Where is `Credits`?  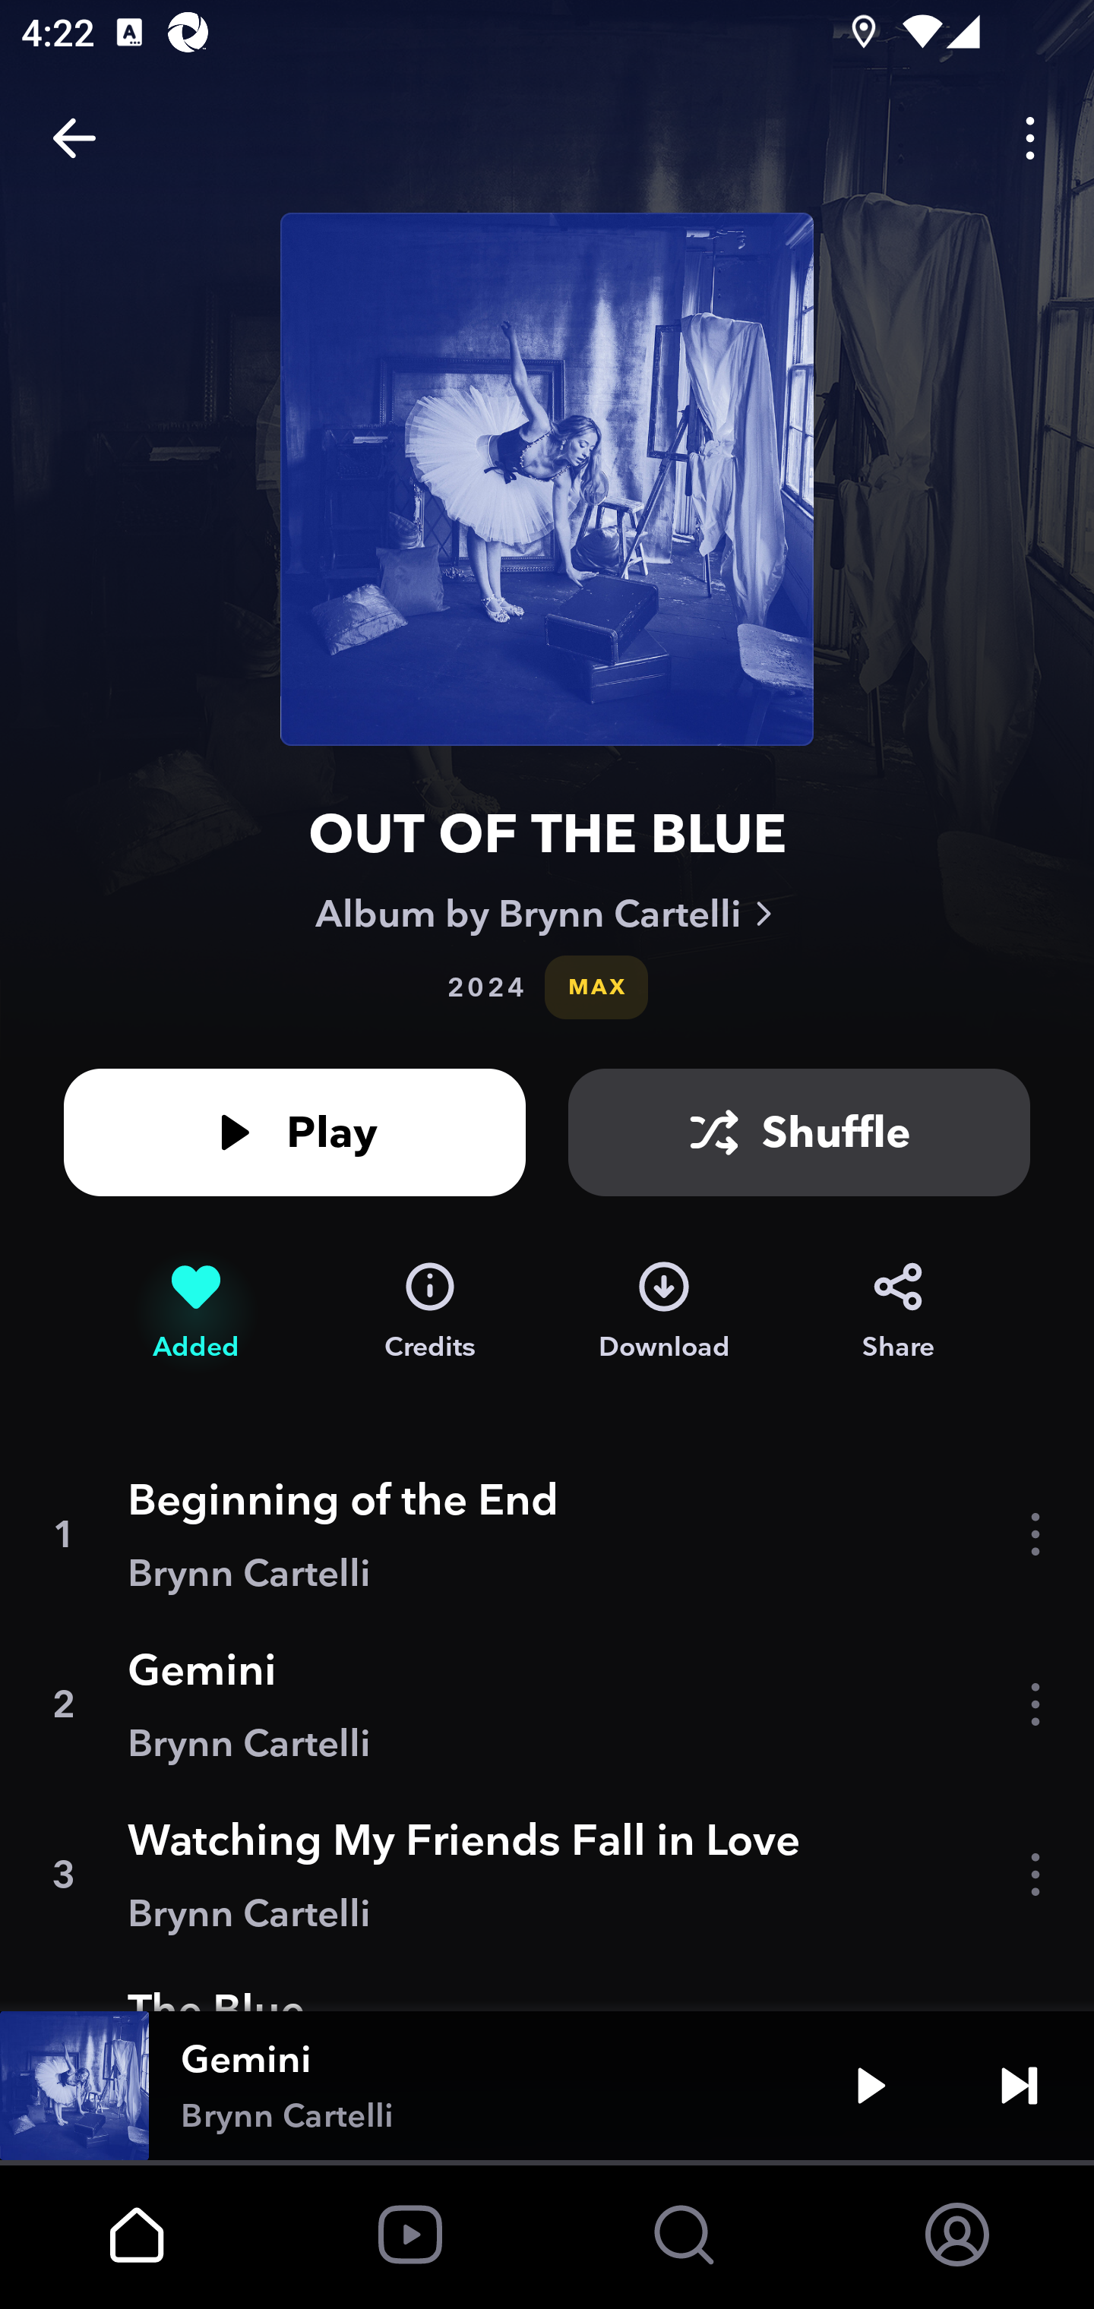
Credits is located at coordinates (430, 1311).